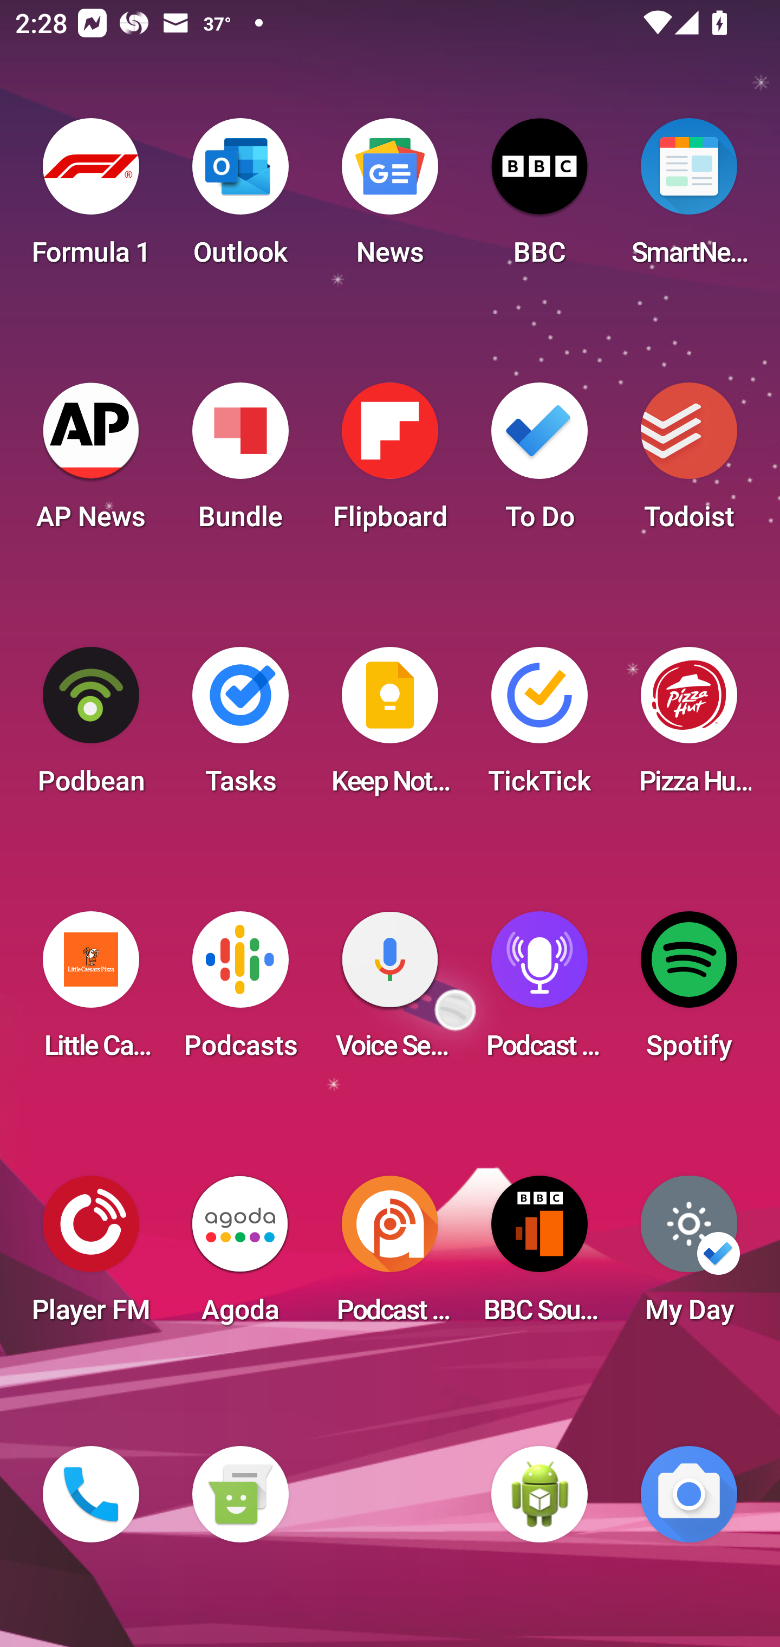 This screenshot has height=1647, width=780. I want to click on Podcast Player, so click(539, 991).